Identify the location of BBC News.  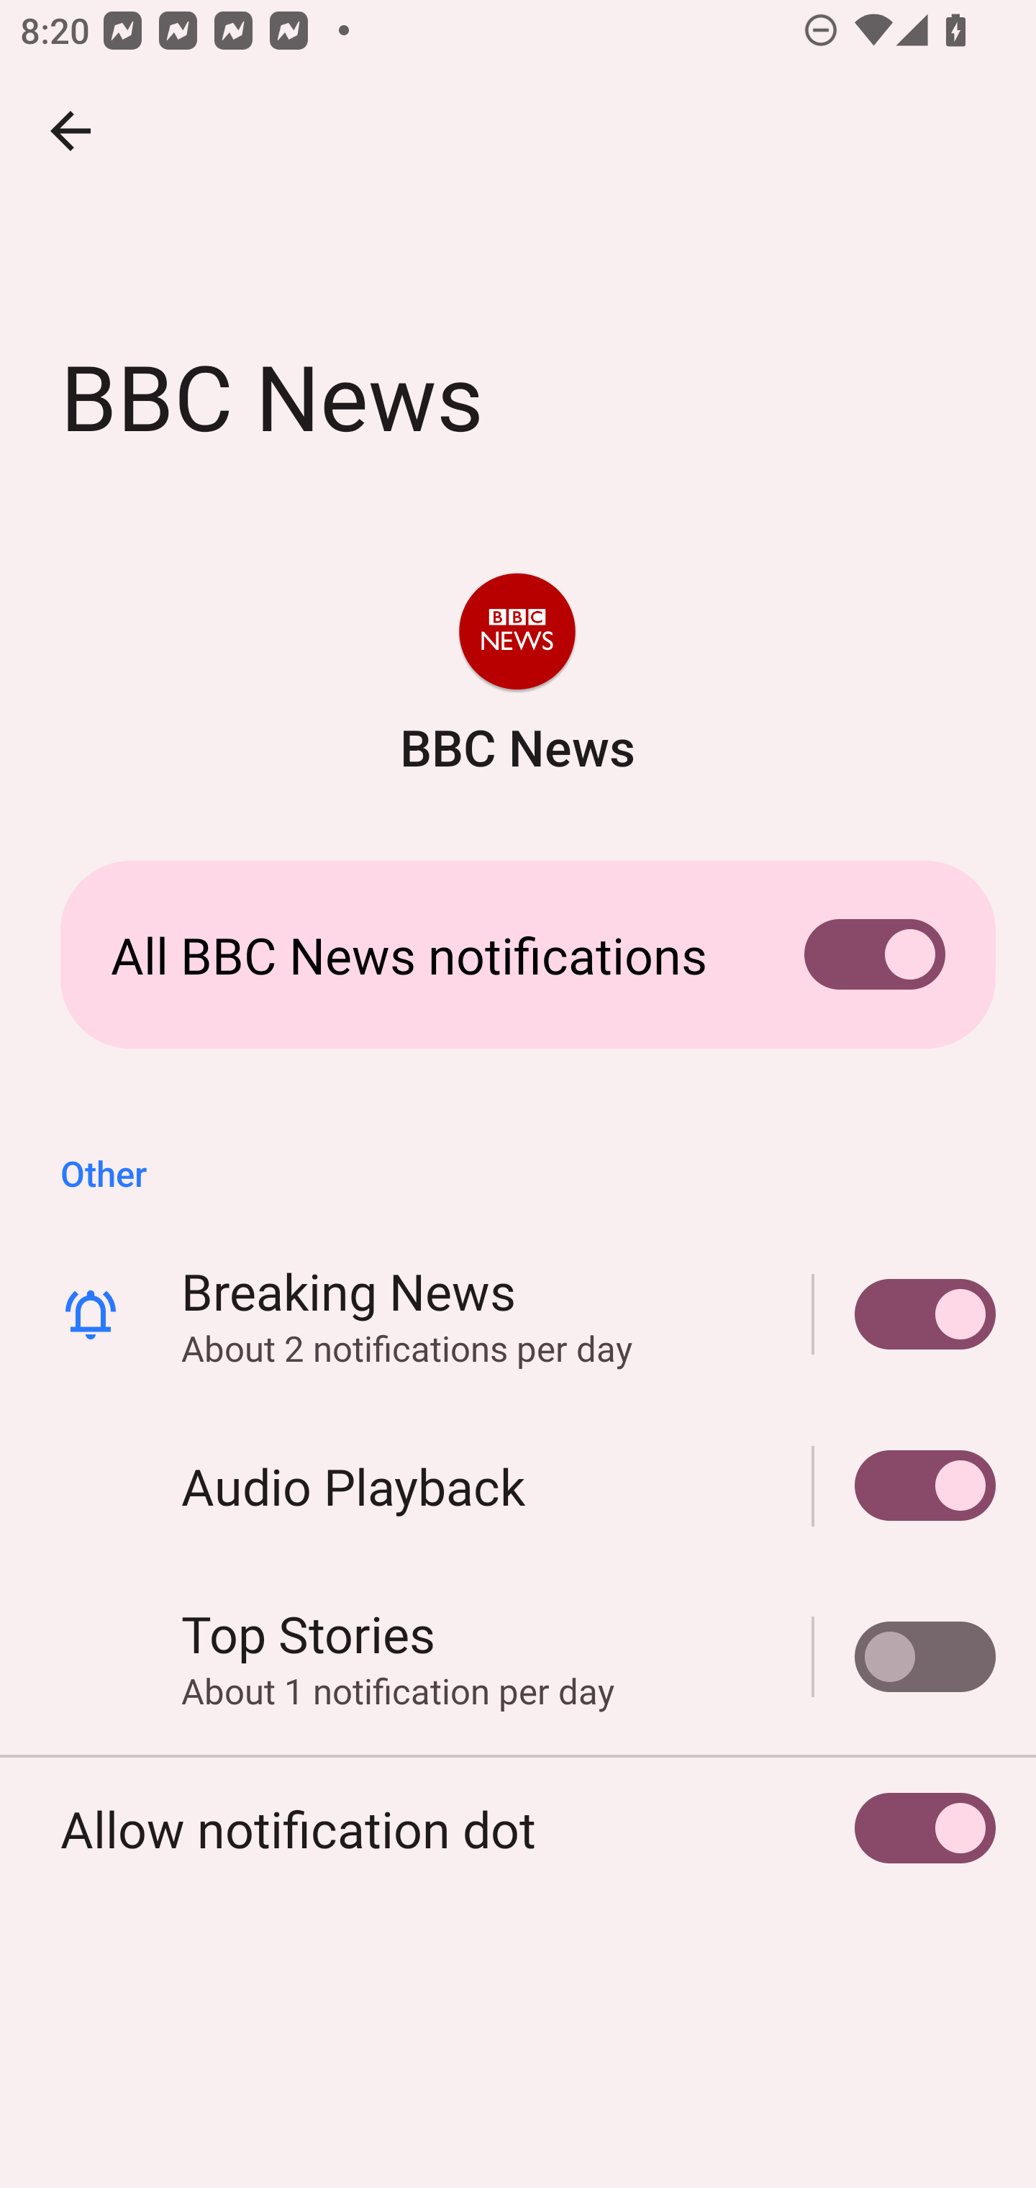
(517, 677).